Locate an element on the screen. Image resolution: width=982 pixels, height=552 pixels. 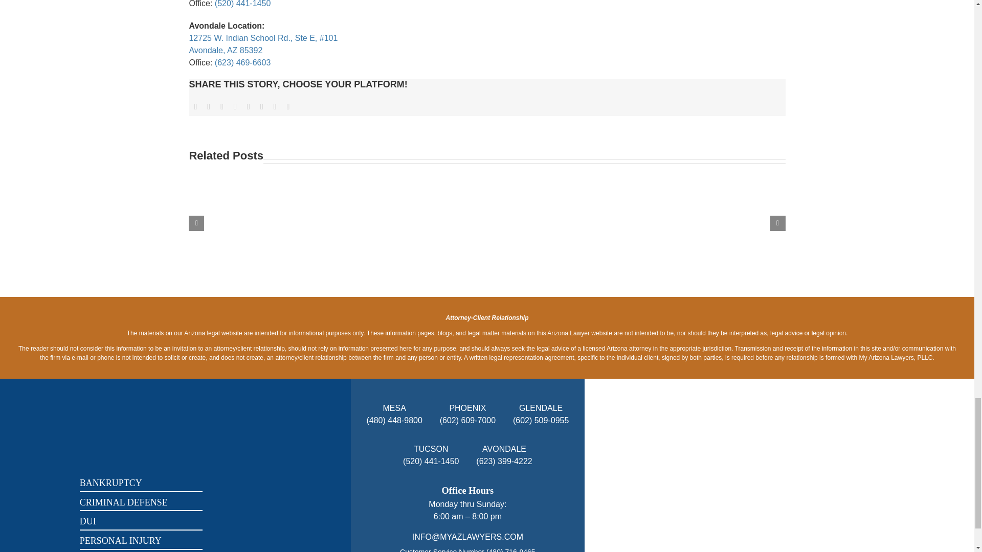
Pinterest is located at coordinates (262, 106).